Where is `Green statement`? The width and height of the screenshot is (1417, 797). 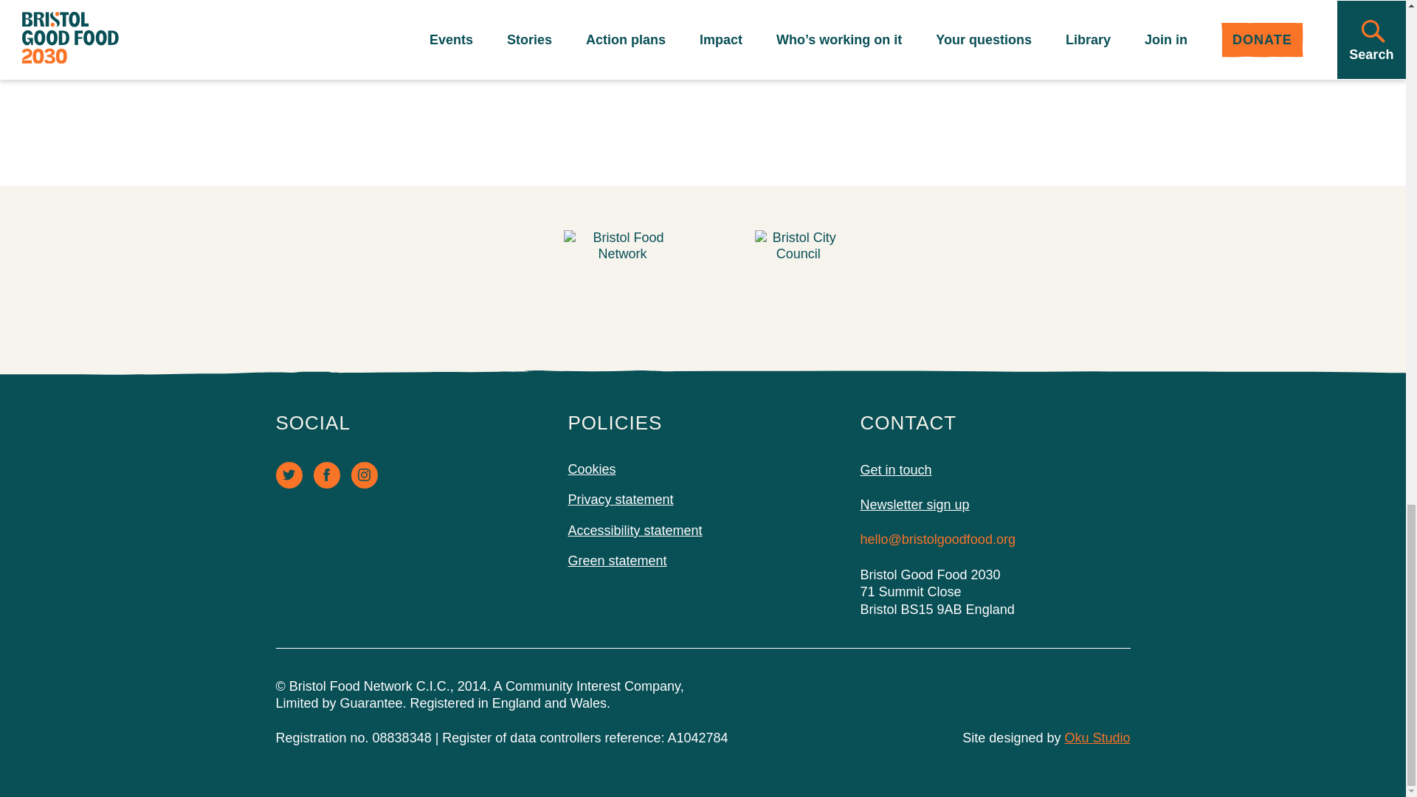
Green statement is located at coordinates (617, 561).